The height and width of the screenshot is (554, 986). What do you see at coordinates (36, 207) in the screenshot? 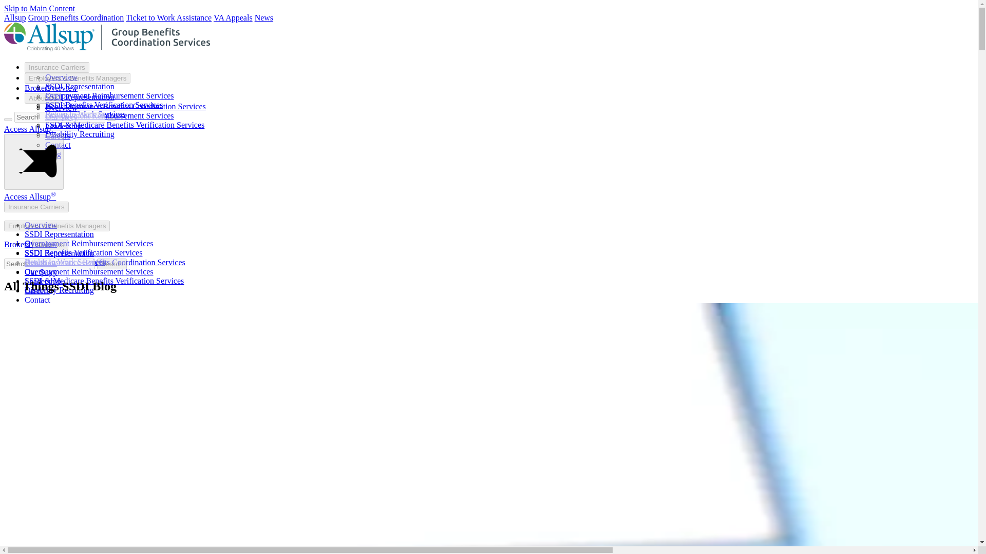
I see `Insurance Carriers` at bounding box center [36, 207].